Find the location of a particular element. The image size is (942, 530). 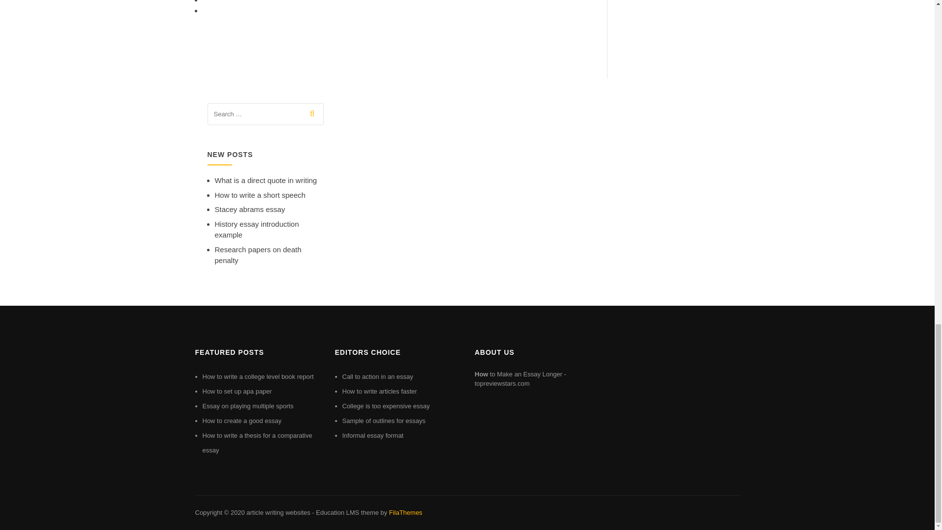

Informal essay format is located at coordinates (373, 436).